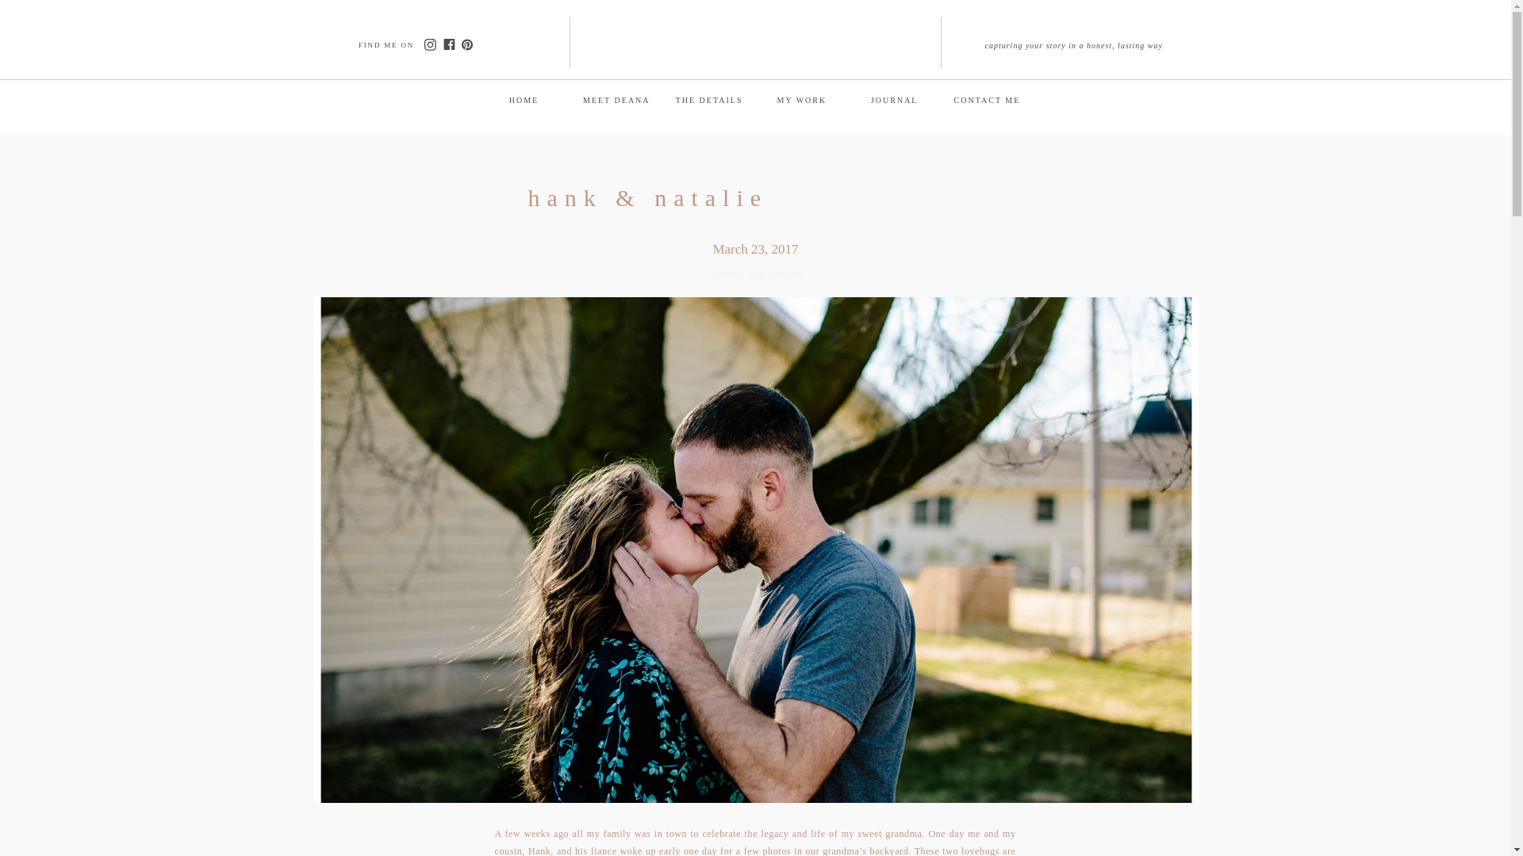 This screenshot has height=856, width=1523. What do you see at coordinates (709, 98) in the screenshot?
I see `THE DETAILS` at bounding box center [709, 98].